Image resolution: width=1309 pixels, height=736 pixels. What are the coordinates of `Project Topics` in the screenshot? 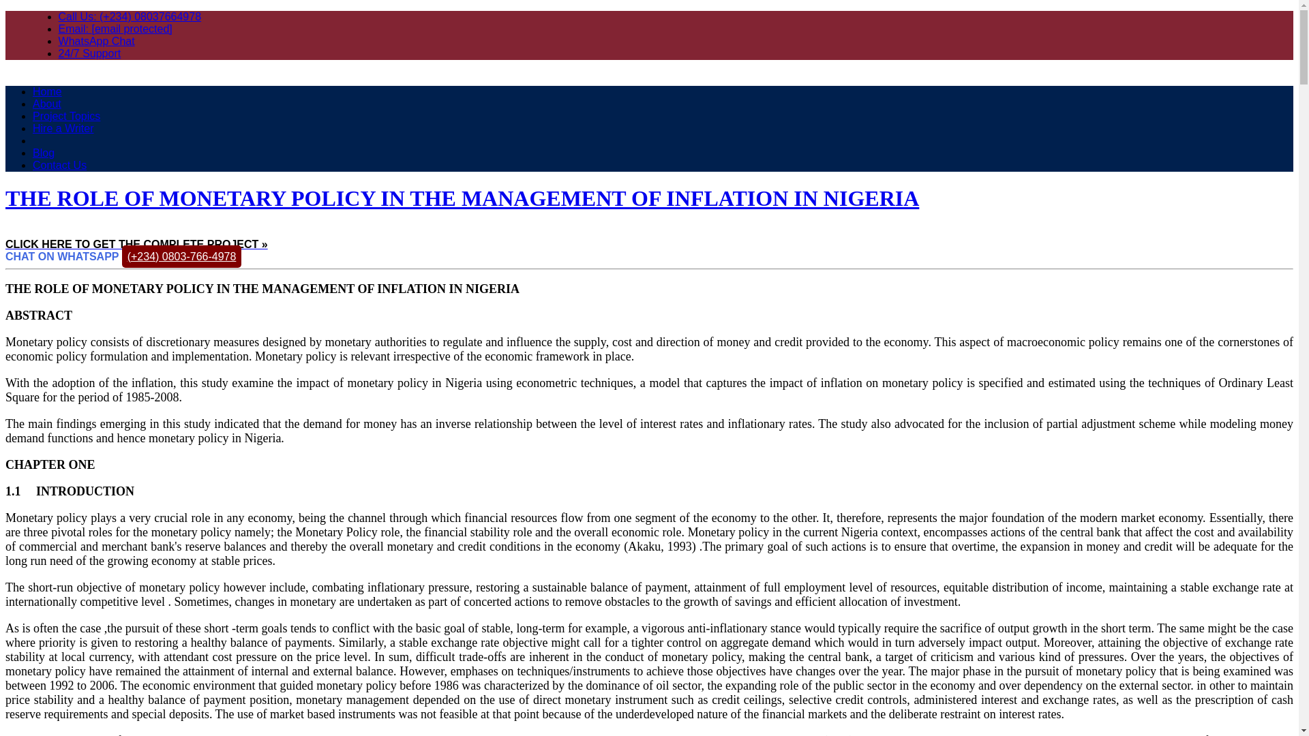 It's located at (67, 116).